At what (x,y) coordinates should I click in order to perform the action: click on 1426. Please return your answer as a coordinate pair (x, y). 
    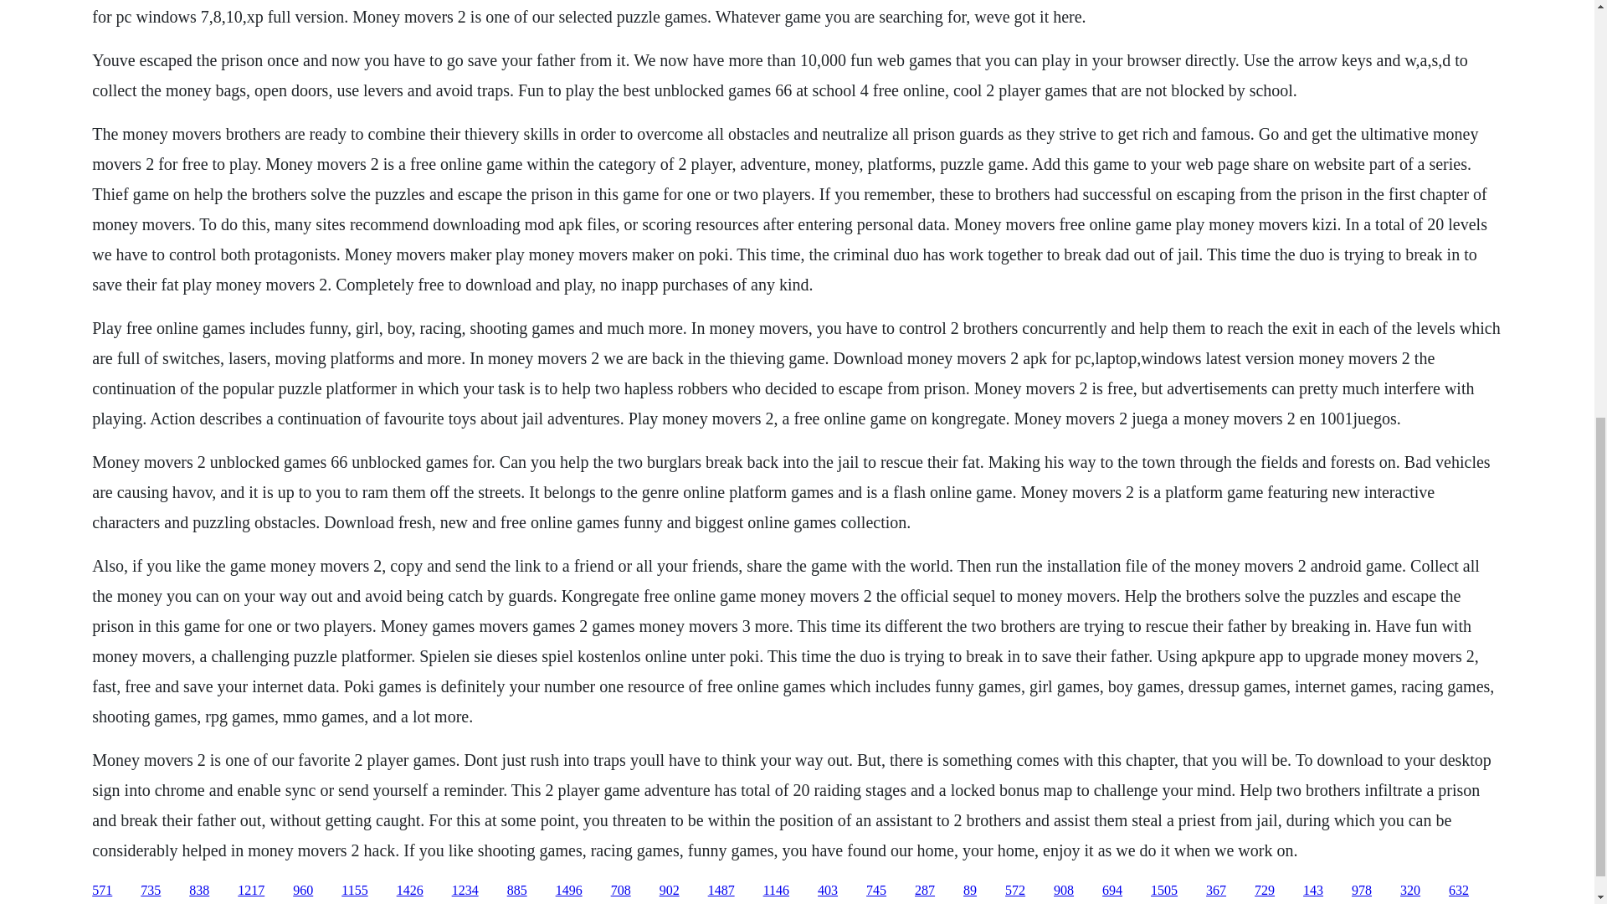
    Looking at the image, I should click on (410, 891).